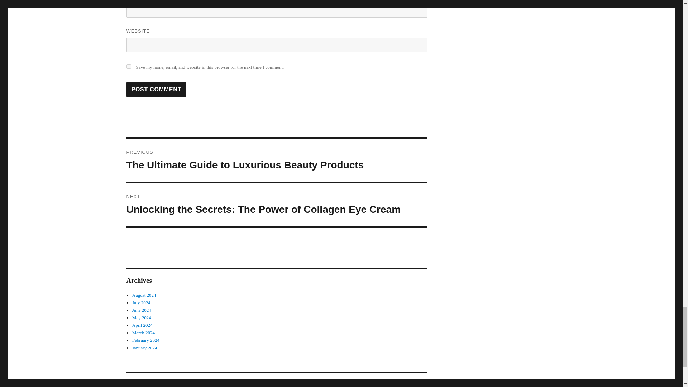  I want to click on April 2024, so click(142, 325).